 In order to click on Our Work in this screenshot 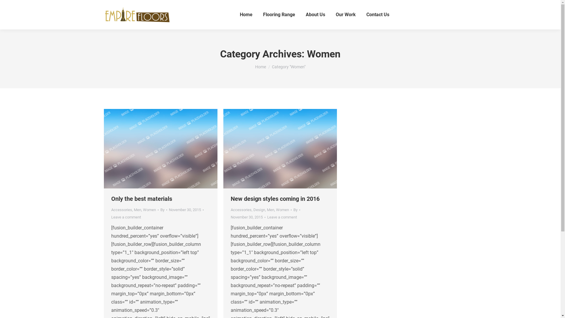, I will do `click(346, 15)`.